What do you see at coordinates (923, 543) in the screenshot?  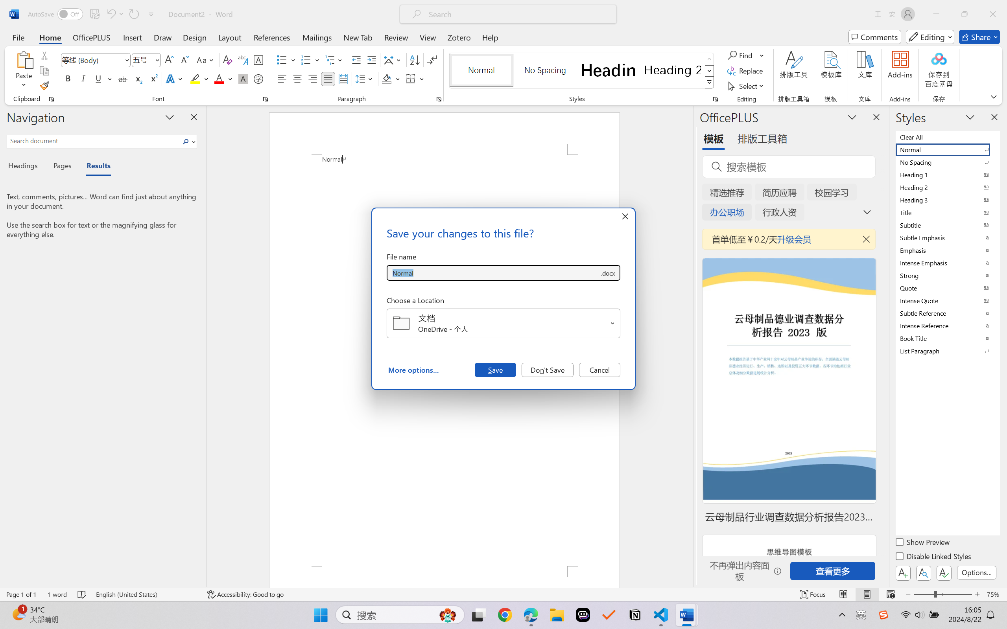 I see `Show Preview` at bounding box center [923, 543].